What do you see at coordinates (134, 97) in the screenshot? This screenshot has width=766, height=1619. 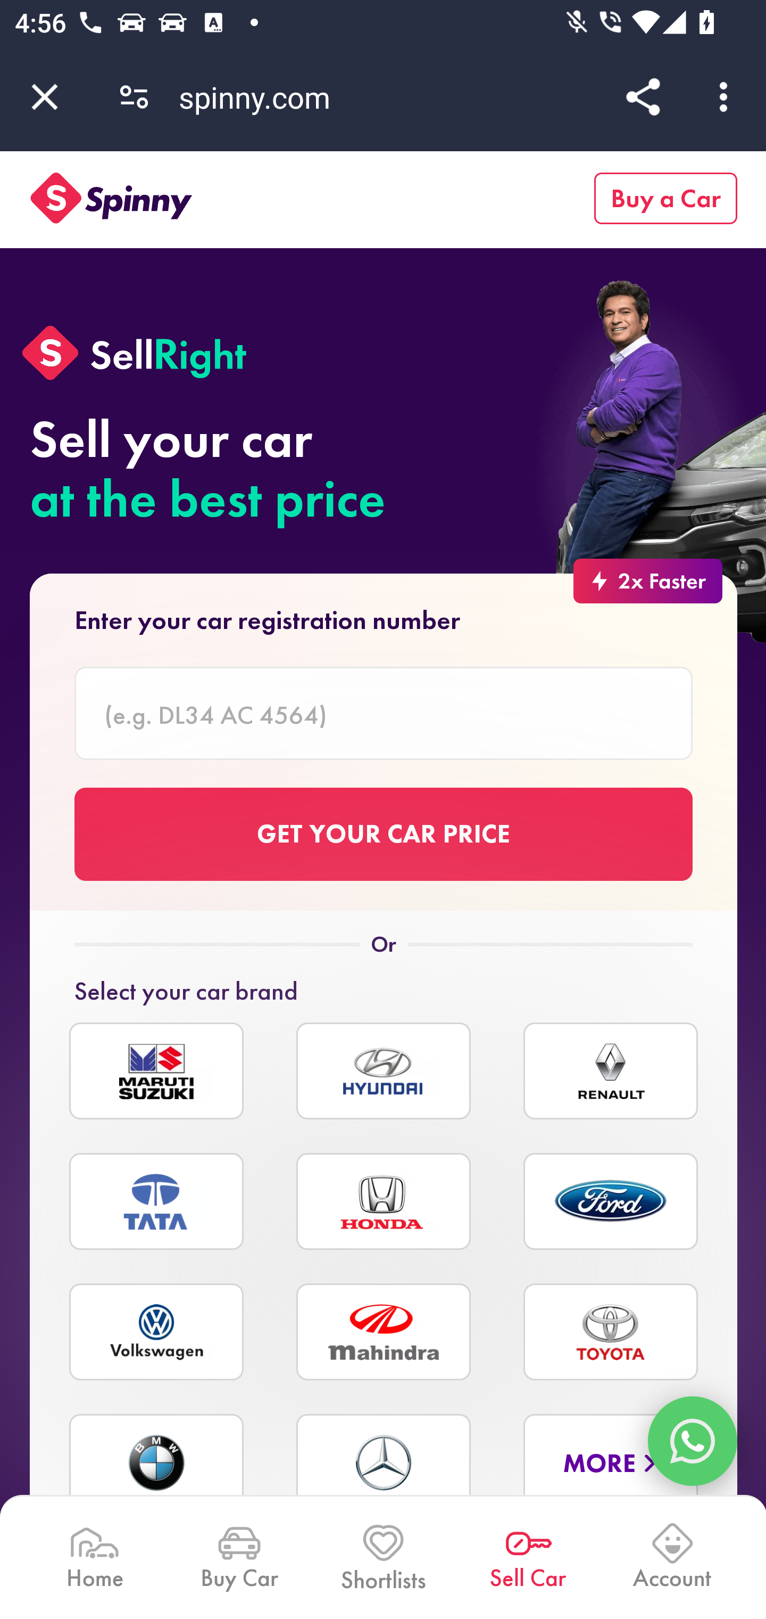 I see `Connection is secure` at bounding box center [134, 97].